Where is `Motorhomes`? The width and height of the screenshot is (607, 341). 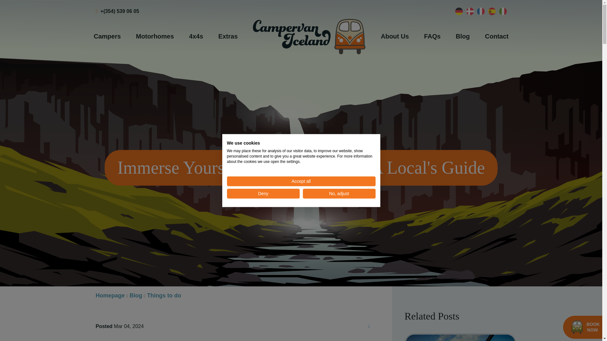
Motorhomes is located at coordinates (155, 36).